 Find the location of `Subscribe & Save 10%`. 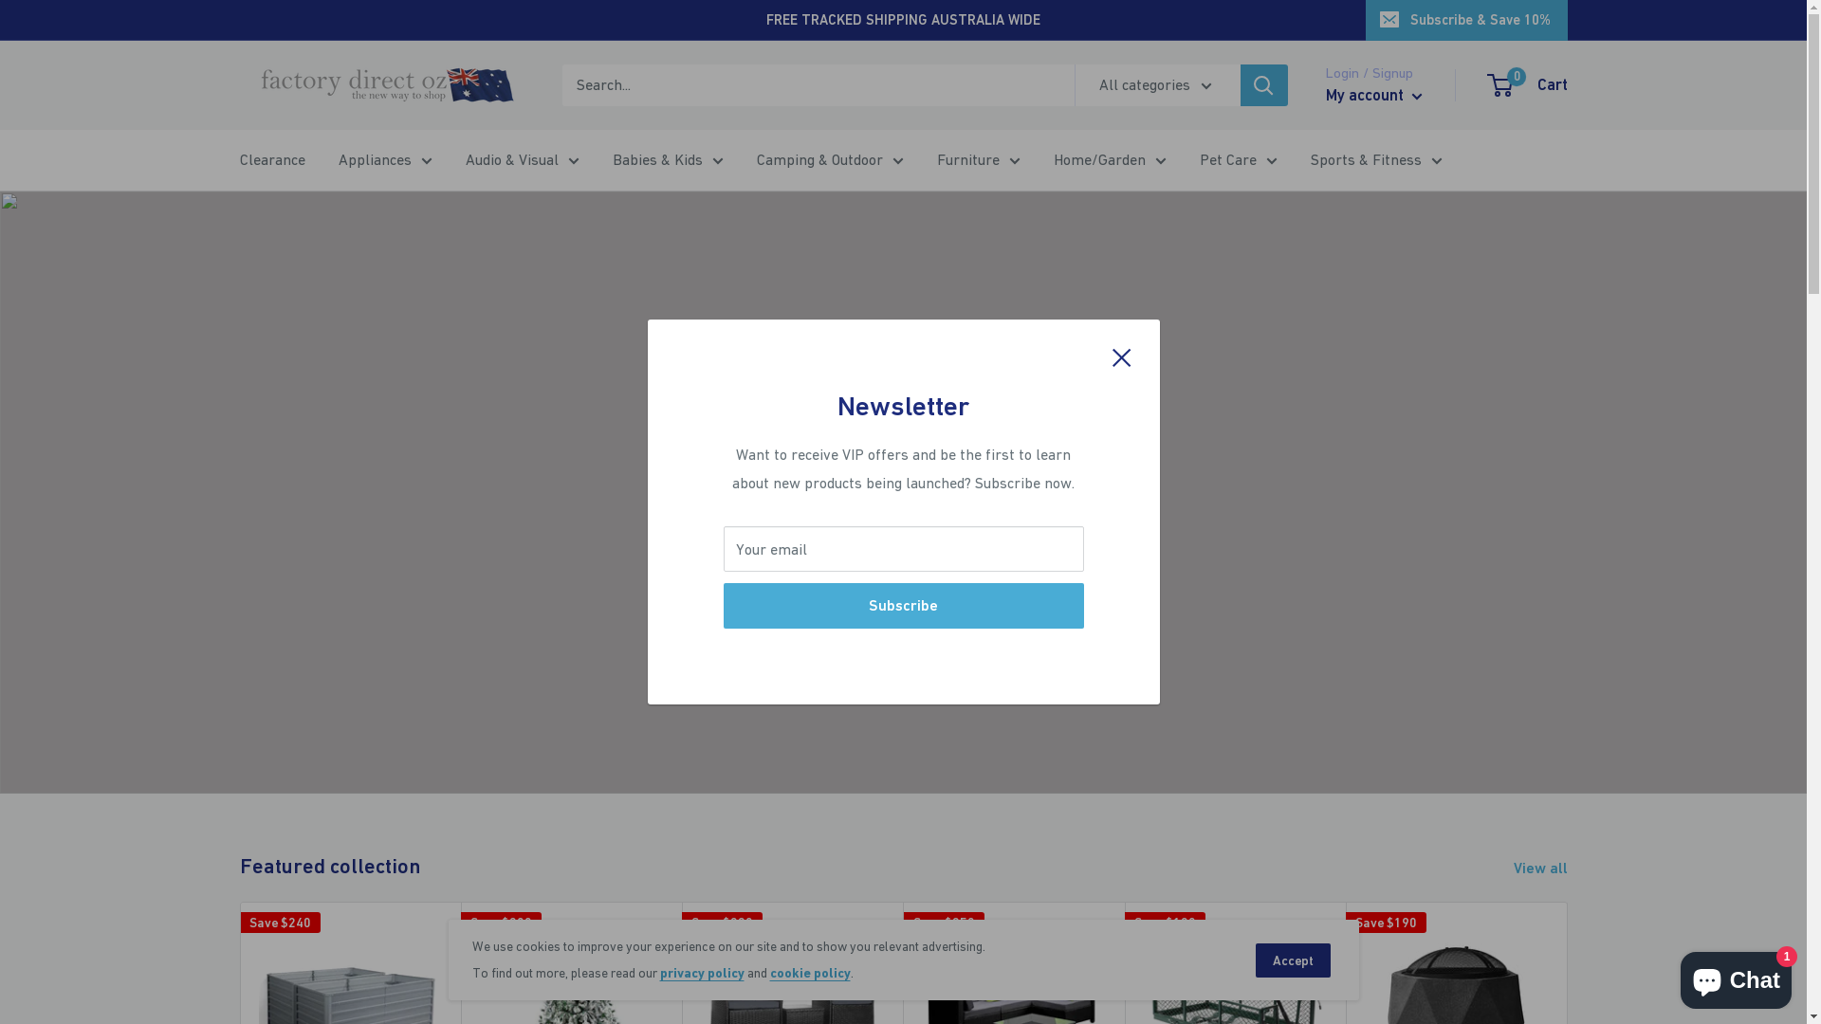

Subscribe & Save 10% is located at coordinates (1466, 20).